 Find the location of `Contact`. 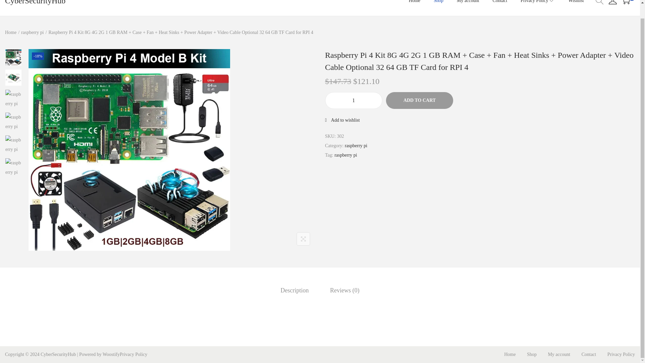

Contact is located at coordinates (500, 8).